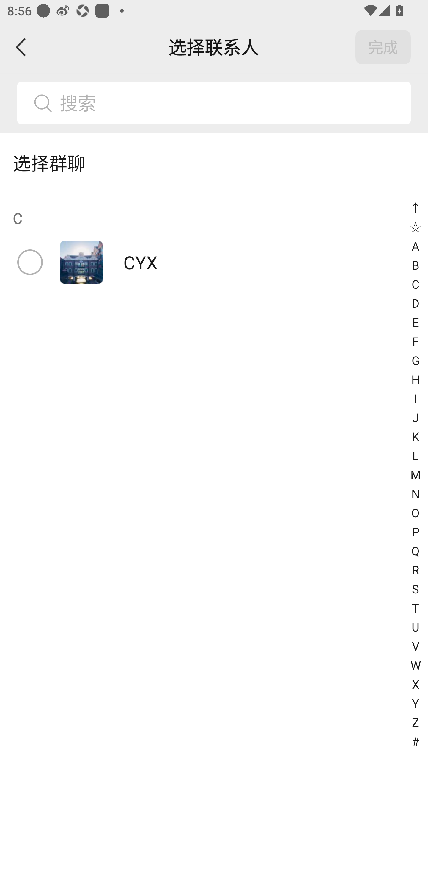 Image resolution: width=428 pixels, height=881 pixels. I want to click on 选择群聊, so click(214, 163).